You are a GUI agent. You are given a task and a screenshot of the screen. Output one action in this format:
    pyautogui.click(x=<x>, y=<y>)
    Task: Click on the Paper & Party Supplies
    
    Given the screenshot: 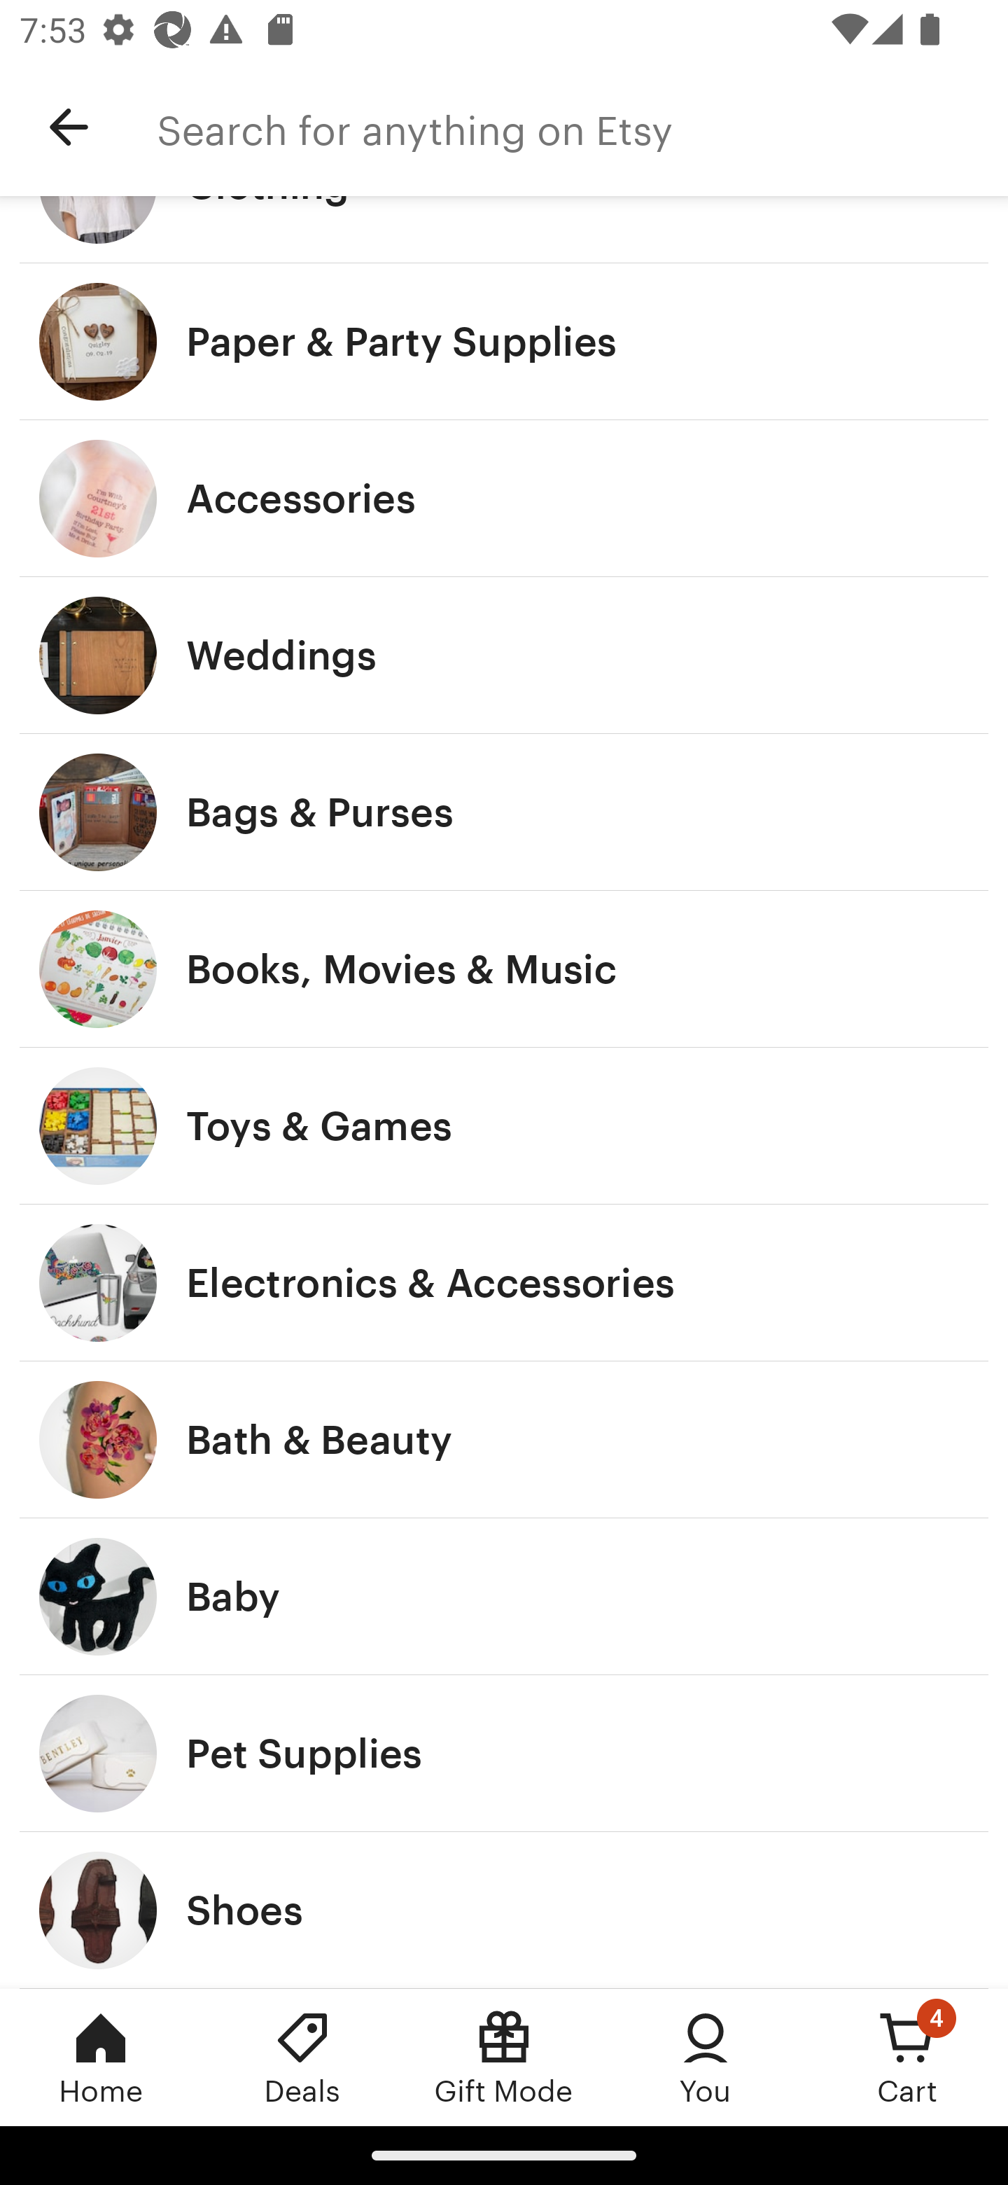 What is the action you would take?
    pyautogui.click(x=504, y=342)
    